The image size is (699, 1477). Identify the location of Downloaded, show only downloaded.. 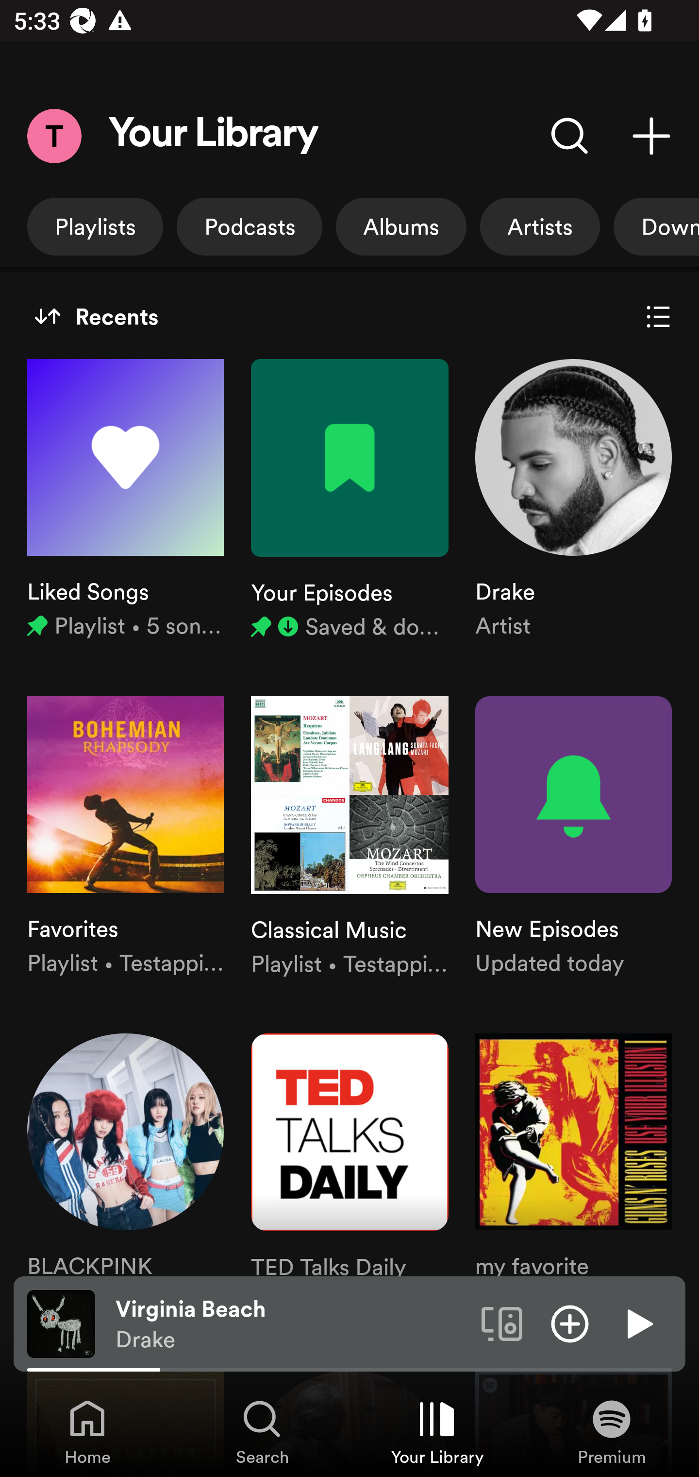
(656, 226).